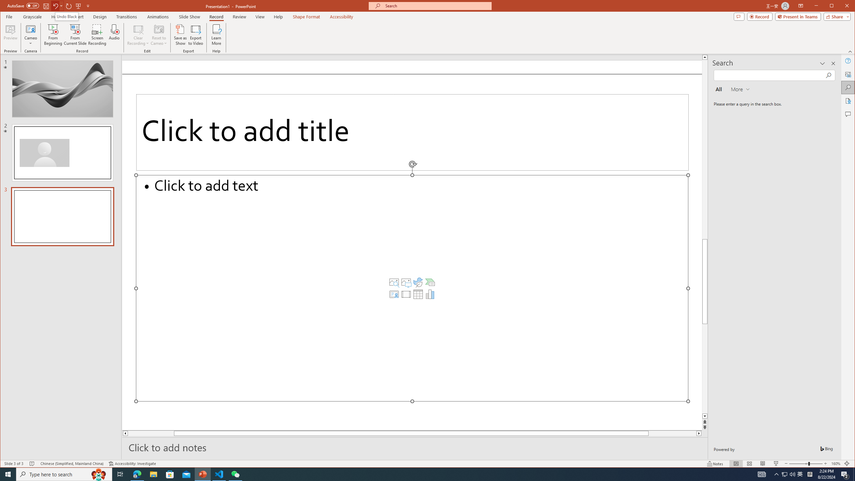 Image resolution: width=855 pixels, height=481 pixels. I want to click on Insert Table, so click(418, 294).